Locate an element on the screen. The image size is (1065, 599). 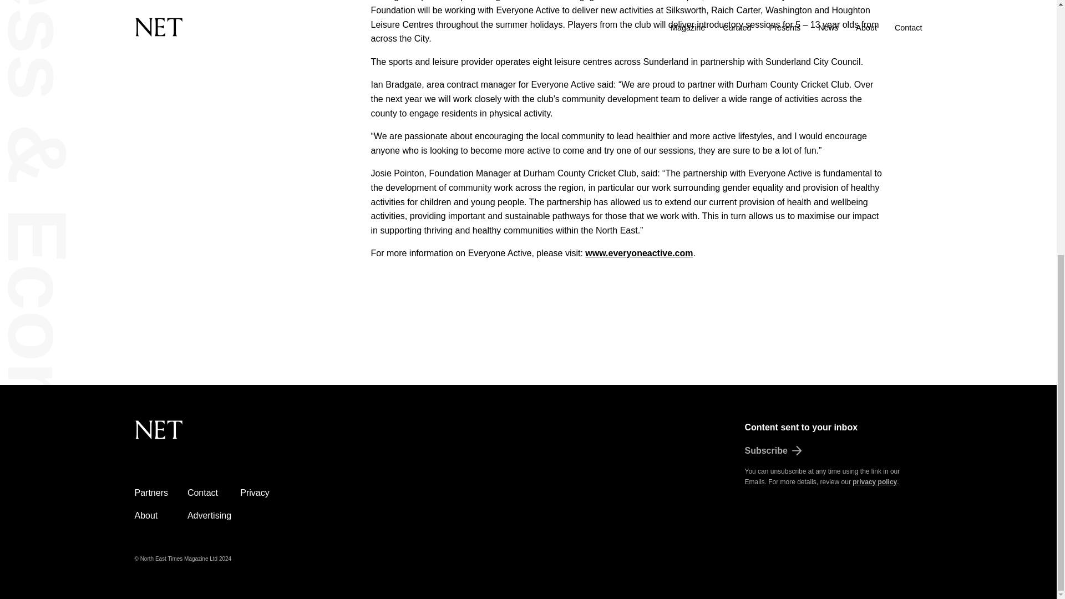
privacy policy is located at coordinates (874, 481).